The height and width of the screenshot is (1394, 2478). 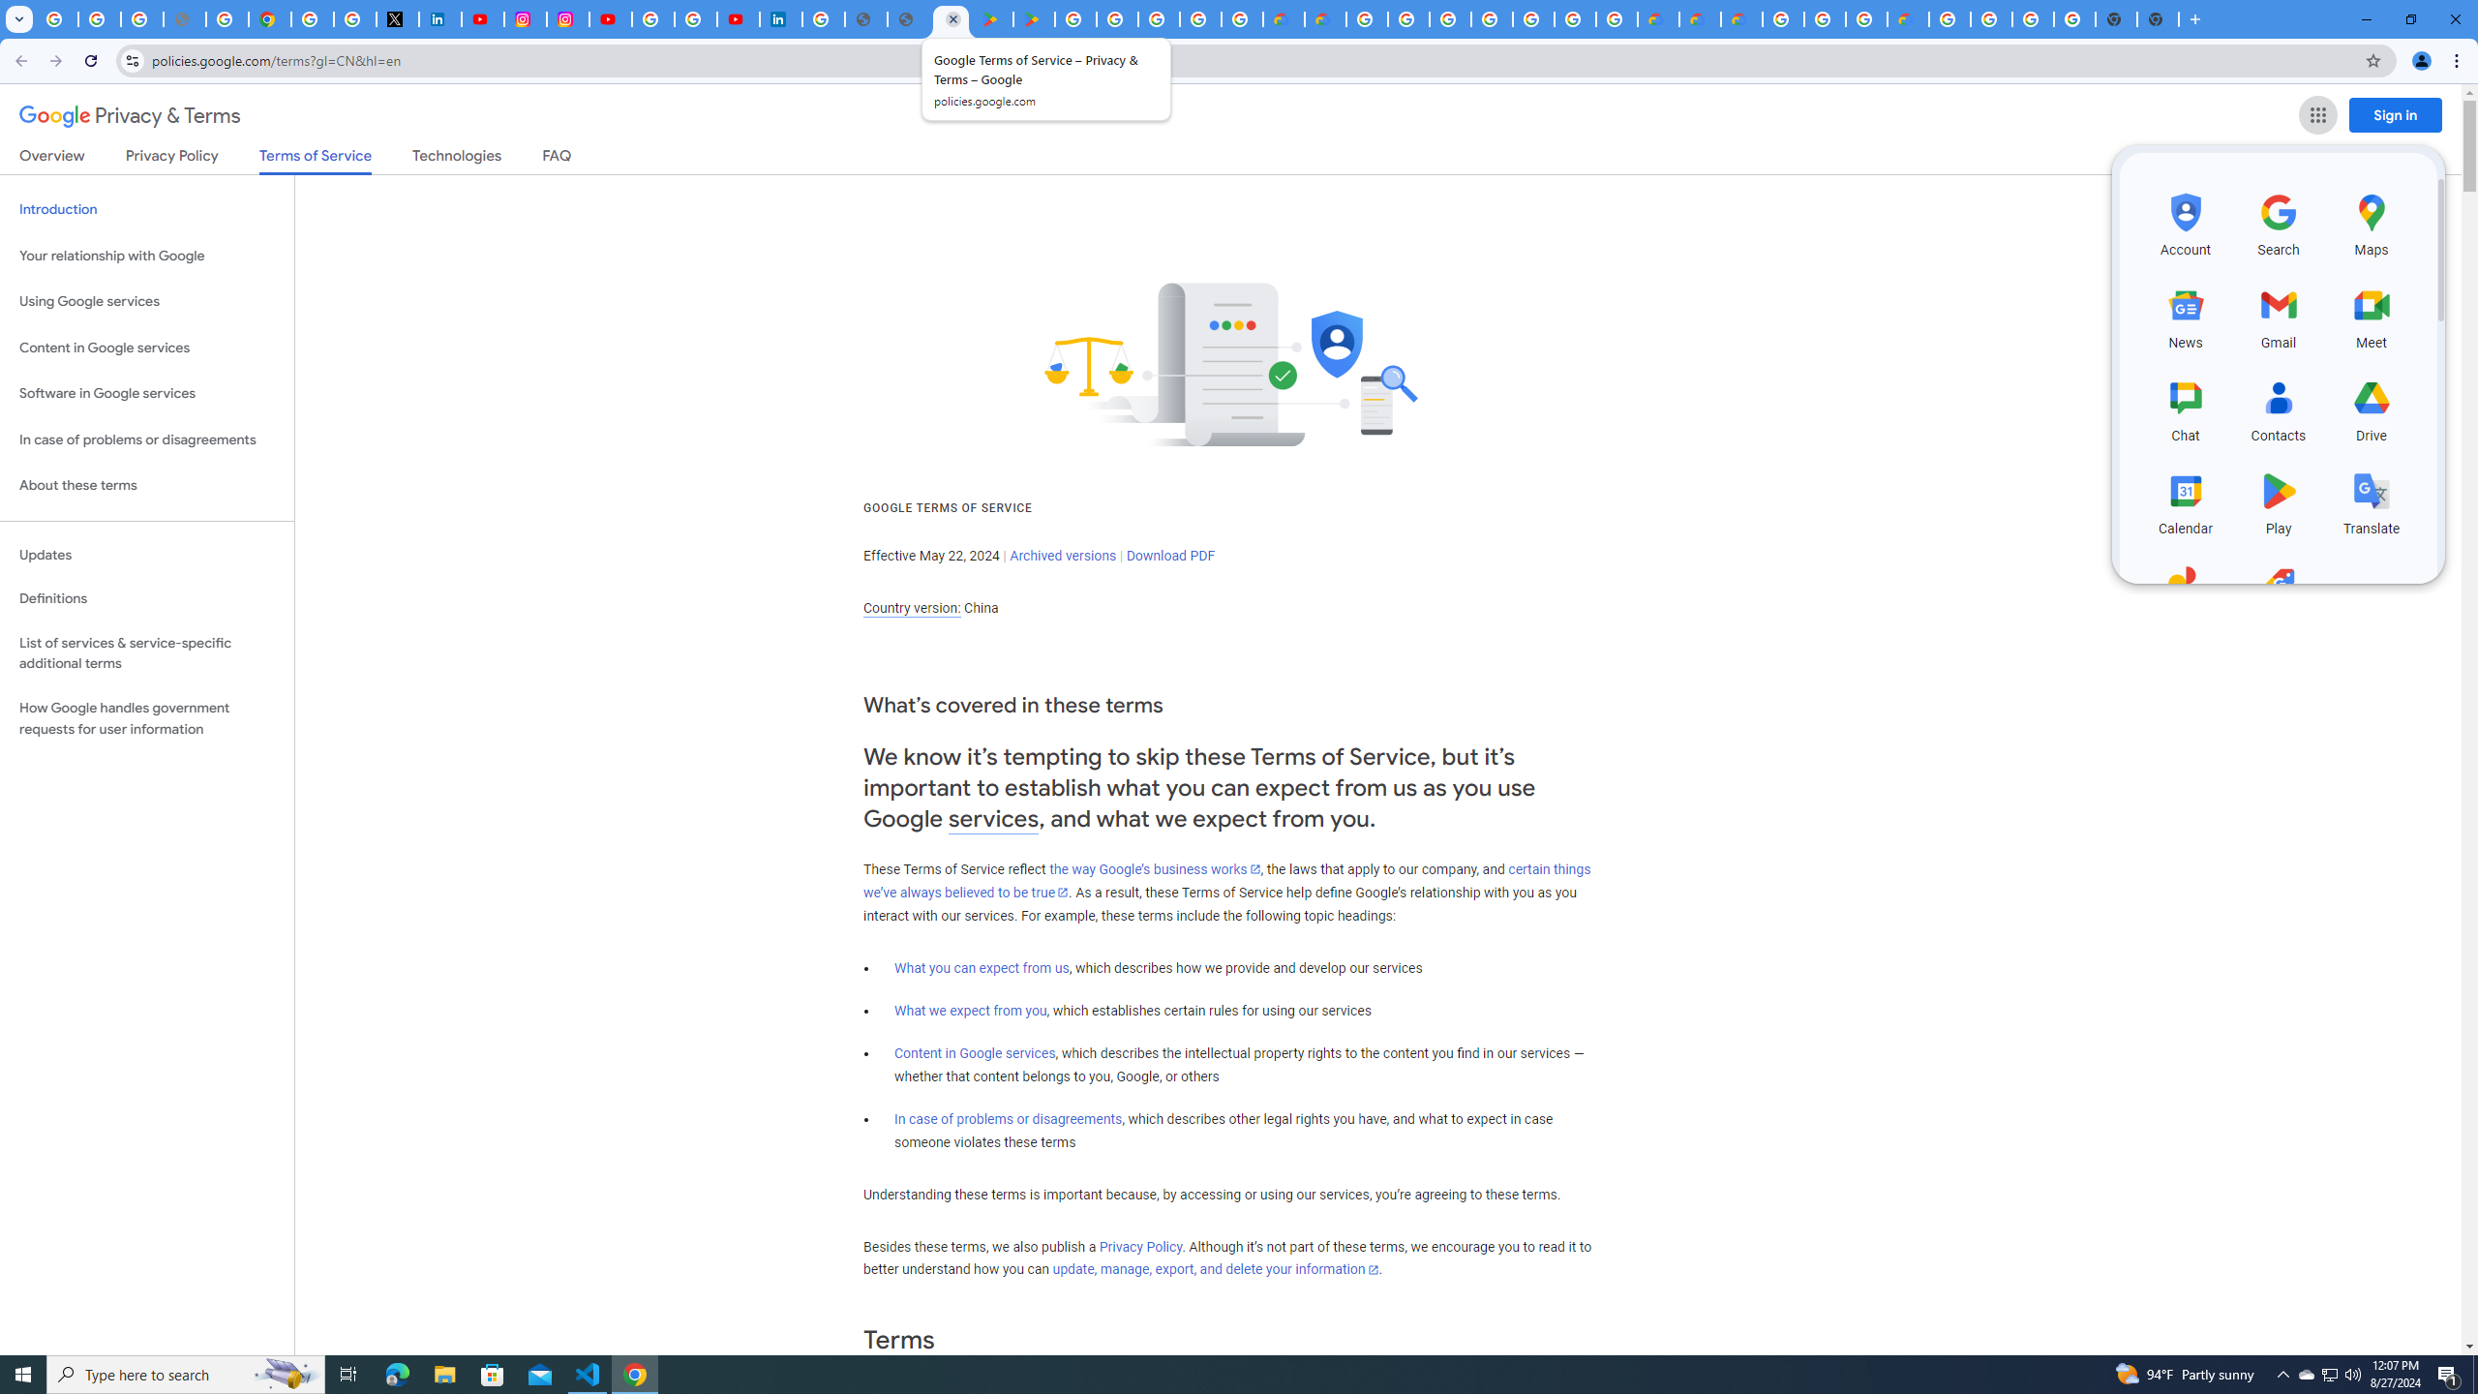 What do you see at coordinates (52, 159) in the screenshot?
I see `Overview` at bounding box center [52, 159].